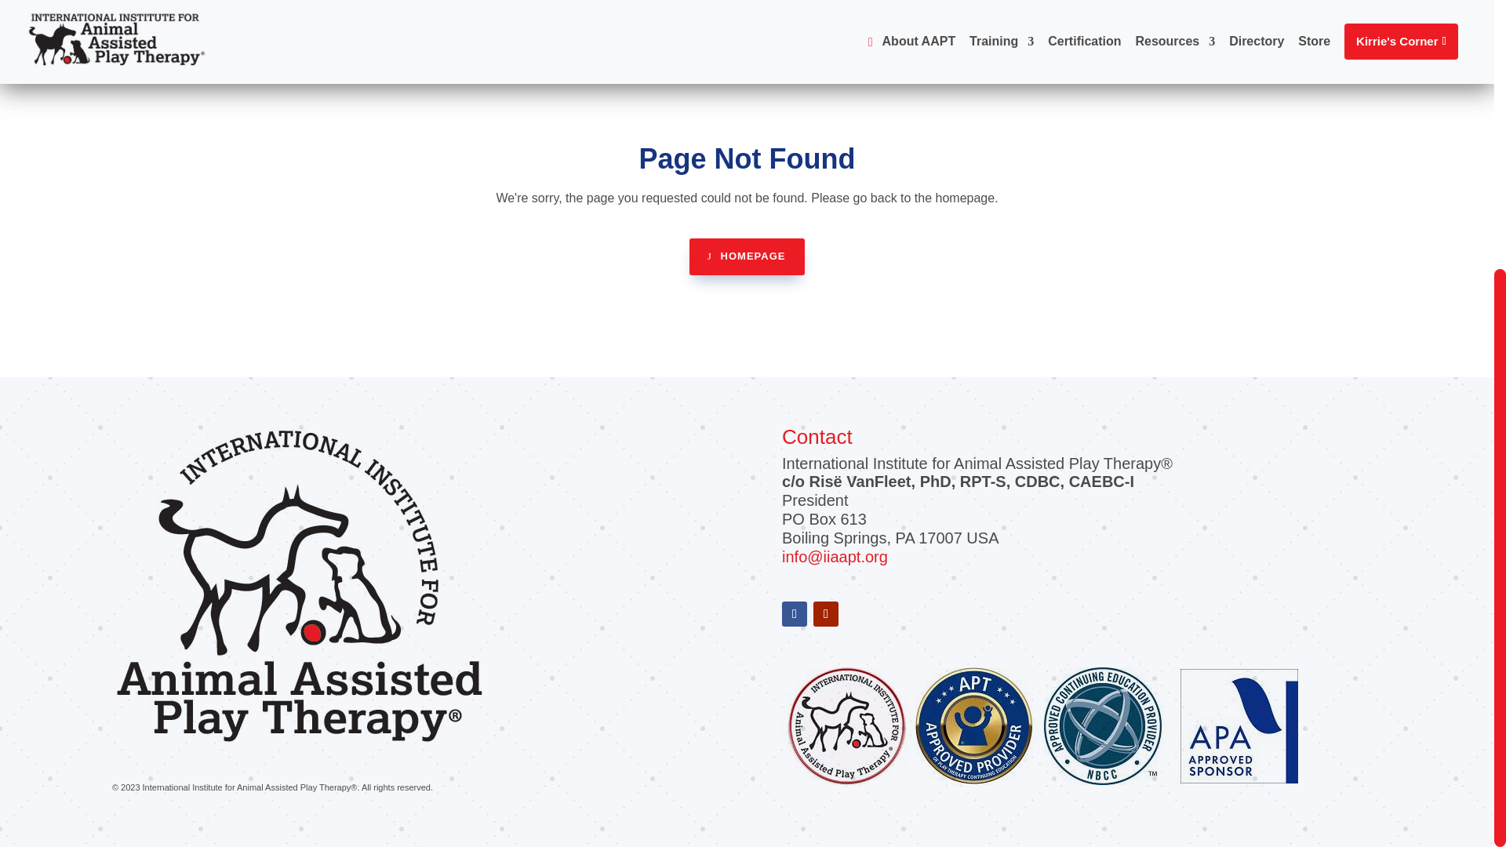  What do you see at coordinates (825, 613) in the screenshot?
I see `Follow on Youtube` at bounding box center [825, 613].